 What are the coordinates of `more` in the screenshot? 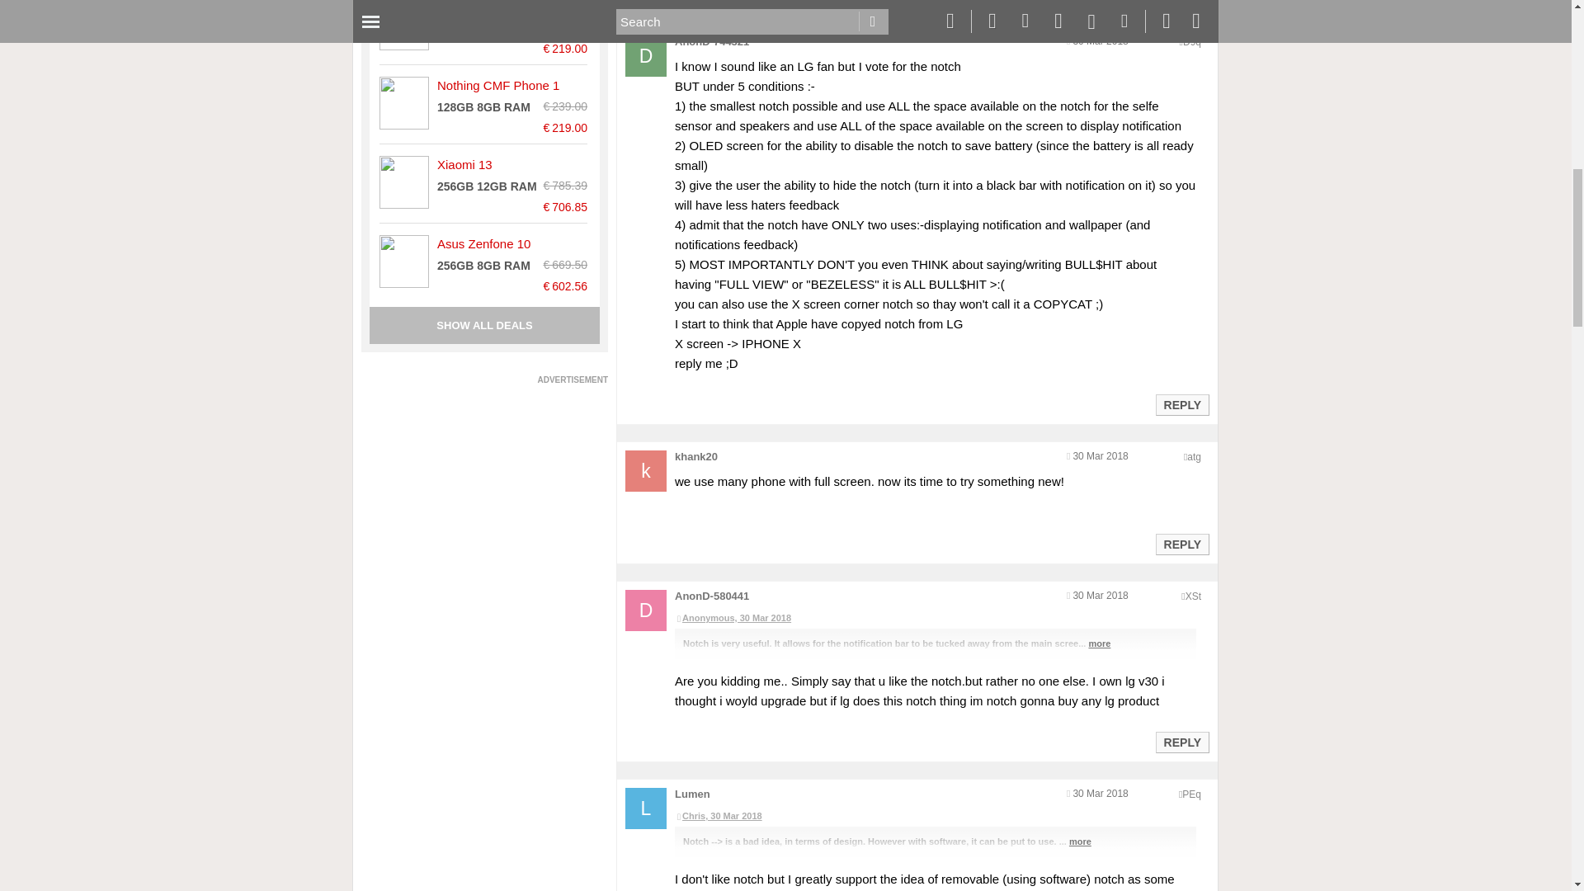 It's located at (1099, 643).